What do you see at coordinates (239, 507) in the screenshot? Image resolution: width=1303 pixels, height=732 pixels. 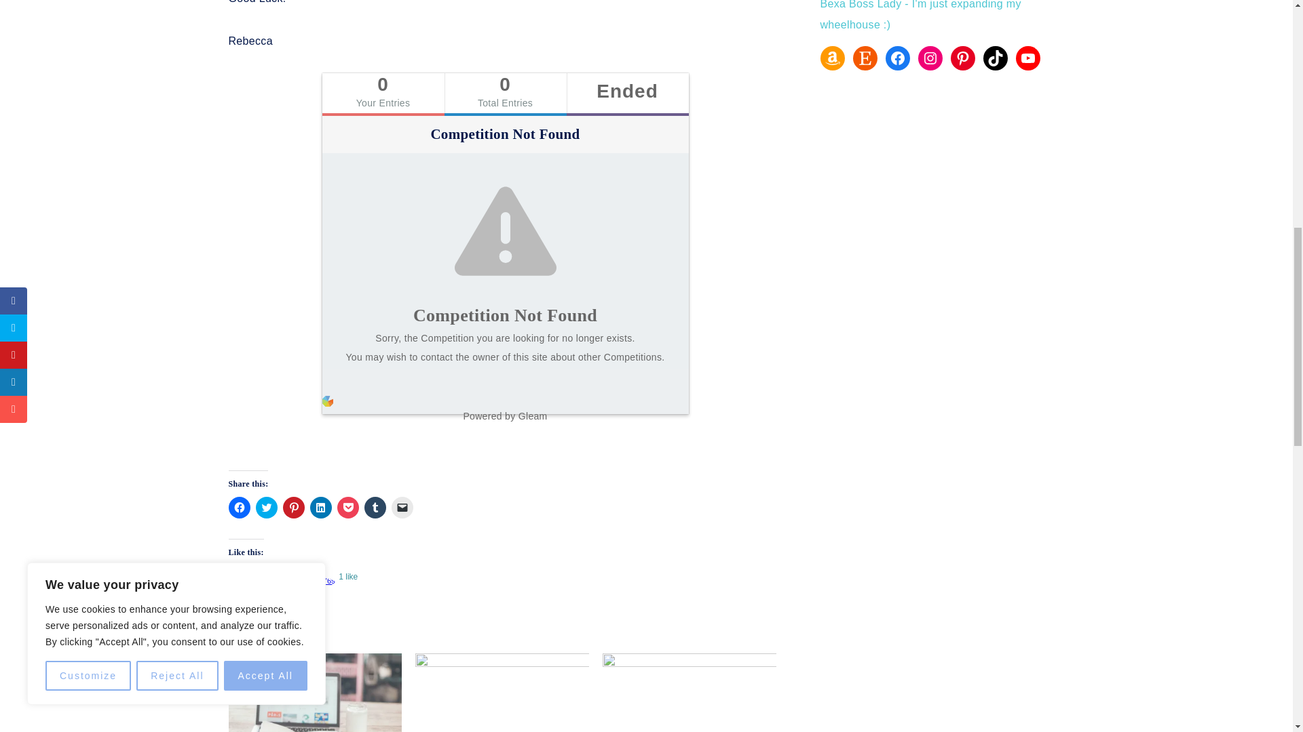 I see `Click to share on Facebook` at bounding box center [239, 507].